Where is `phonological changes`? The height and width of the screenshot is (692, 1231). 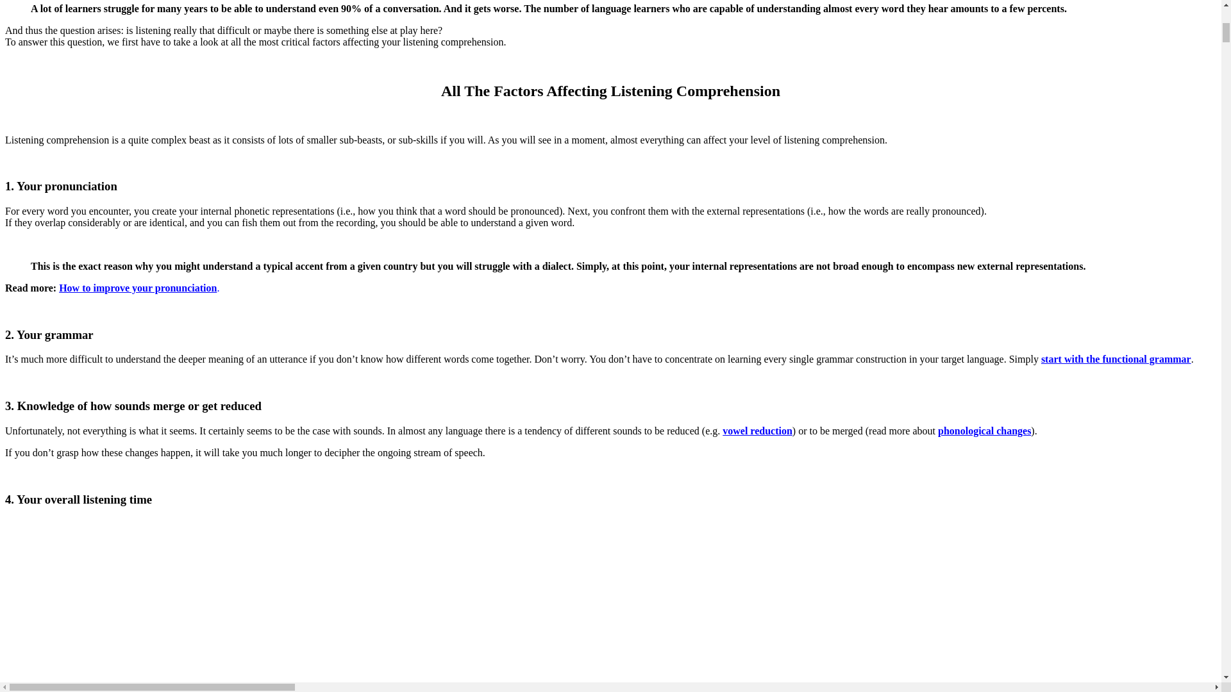 phonological changes is located at coordinates (985, 431).